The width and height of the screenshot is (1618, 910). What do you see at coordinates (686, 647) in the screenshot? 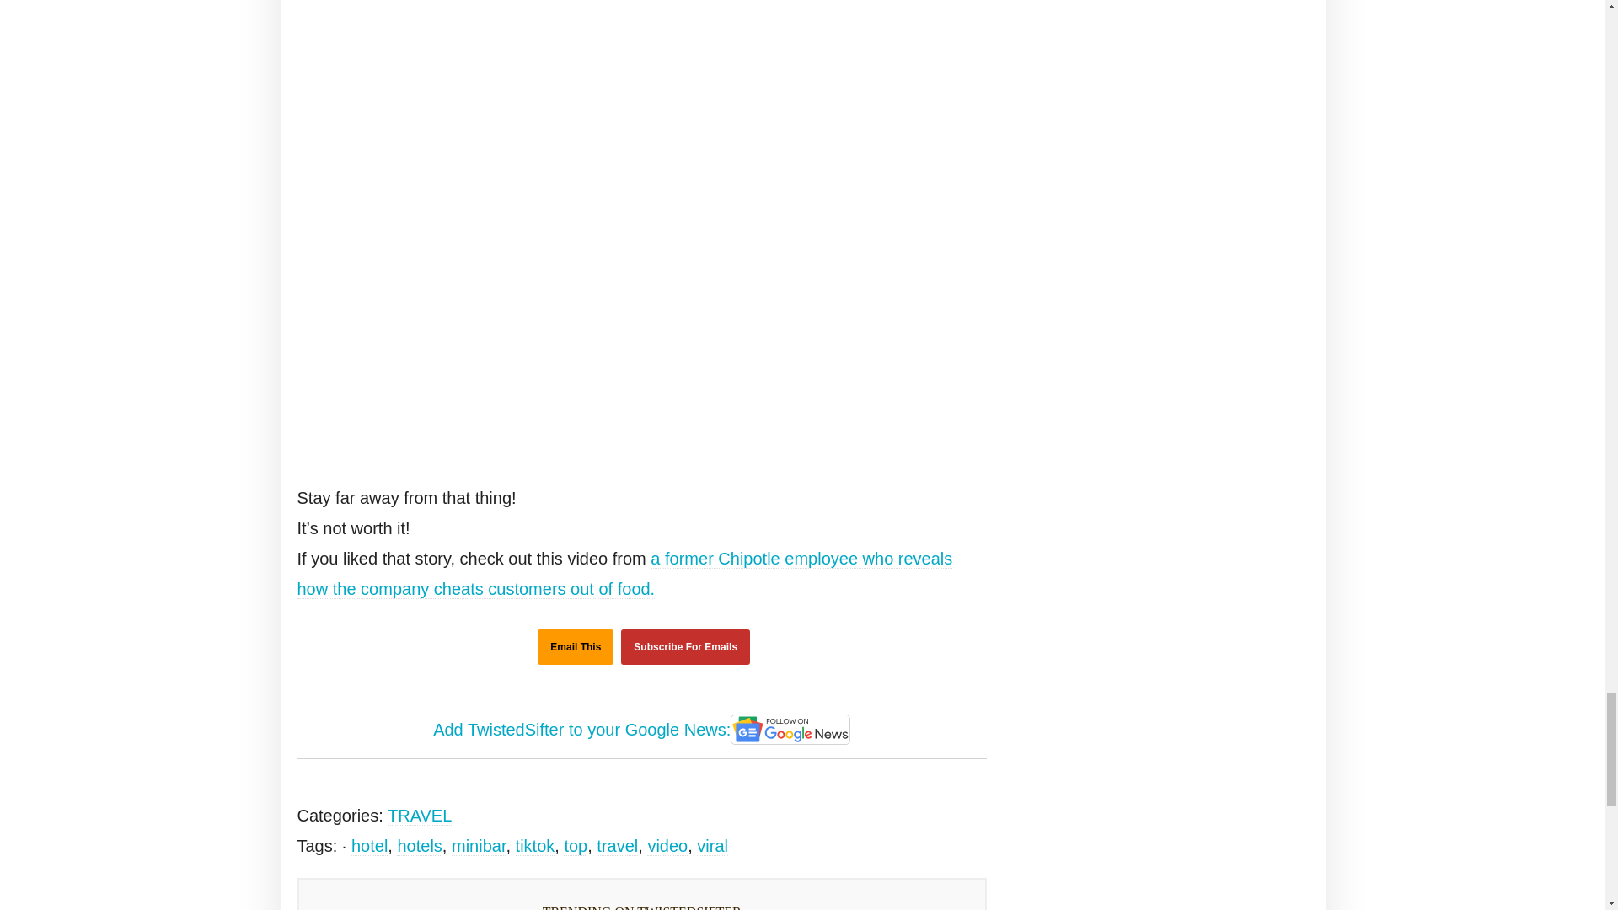
I see `Subscribe For Emails` at bounding box center [686, 647].